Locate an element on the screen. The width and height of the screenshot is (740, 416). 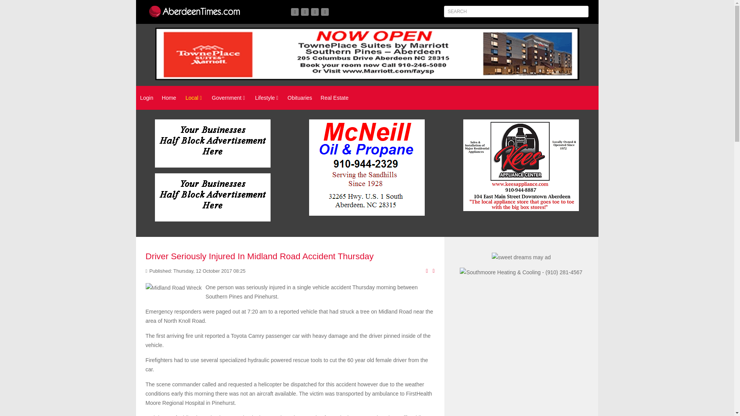
Local is located at coordinates (193, 98).